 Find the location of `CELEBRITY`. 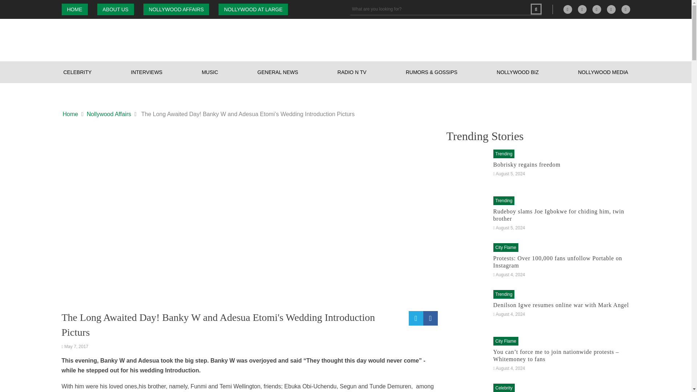

CELEBRITY is located at coordinates (78, 72).